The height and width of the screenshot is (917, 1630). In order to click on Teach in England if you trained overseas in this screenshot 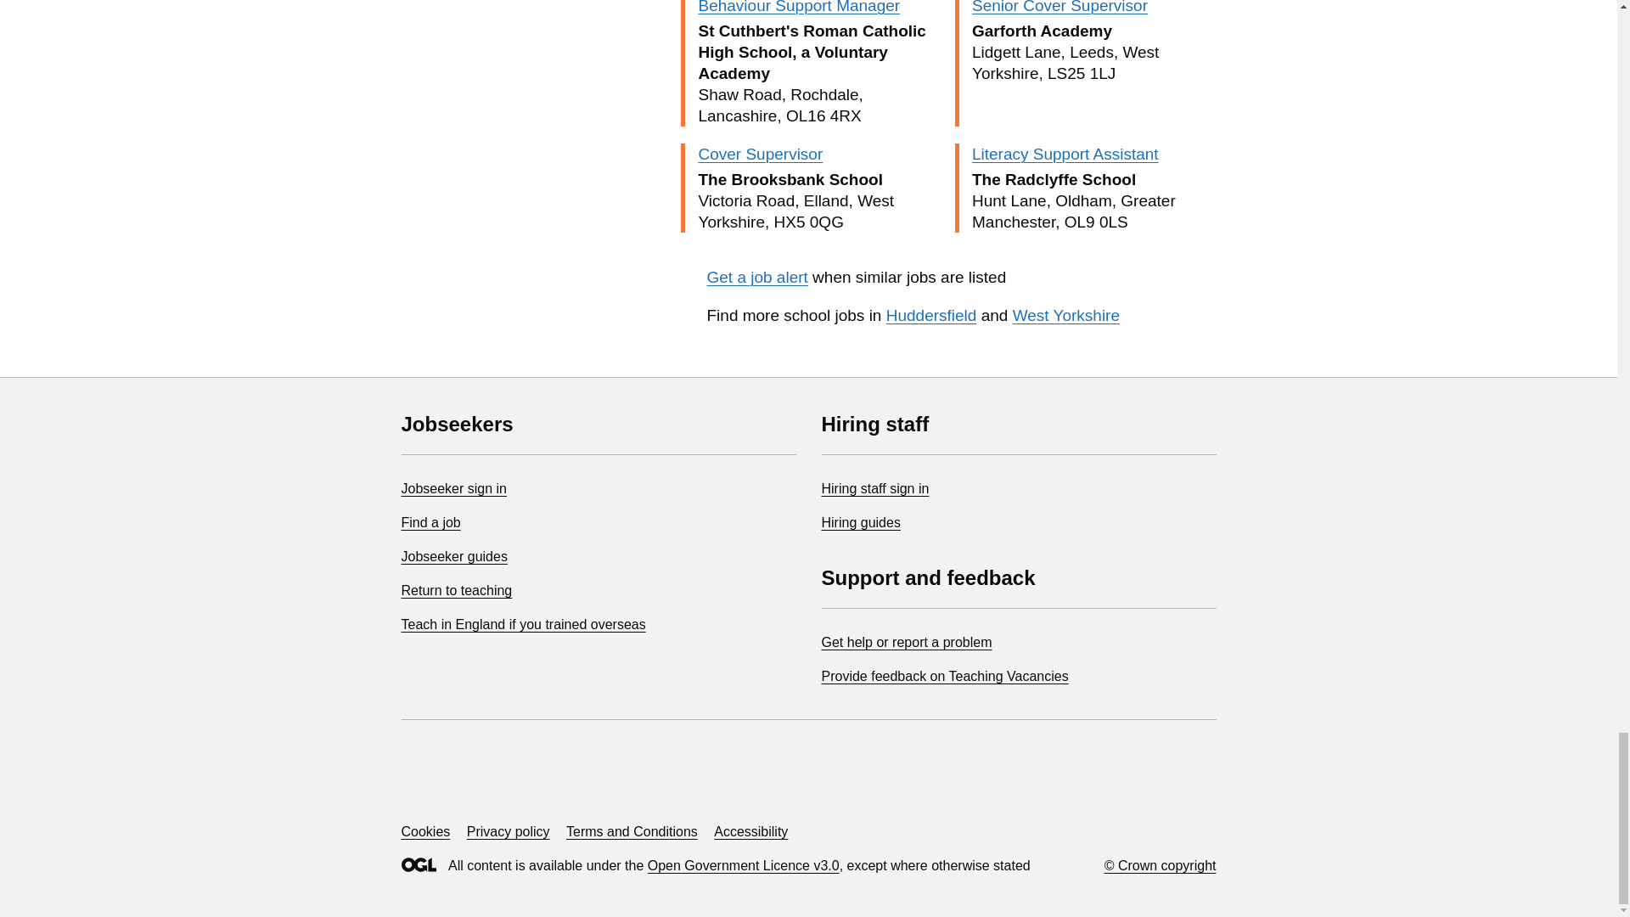, I will do `click(523, 624)`.